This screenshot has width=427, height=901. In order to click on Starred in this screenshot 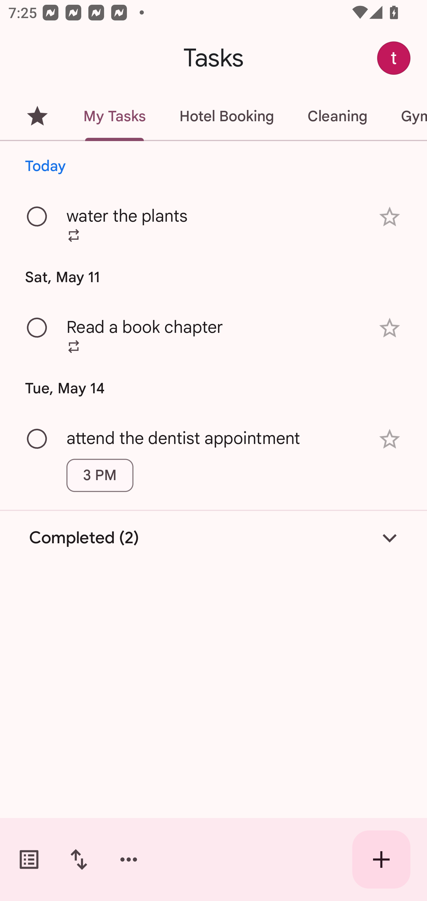, I will do `click(37, 116)`.